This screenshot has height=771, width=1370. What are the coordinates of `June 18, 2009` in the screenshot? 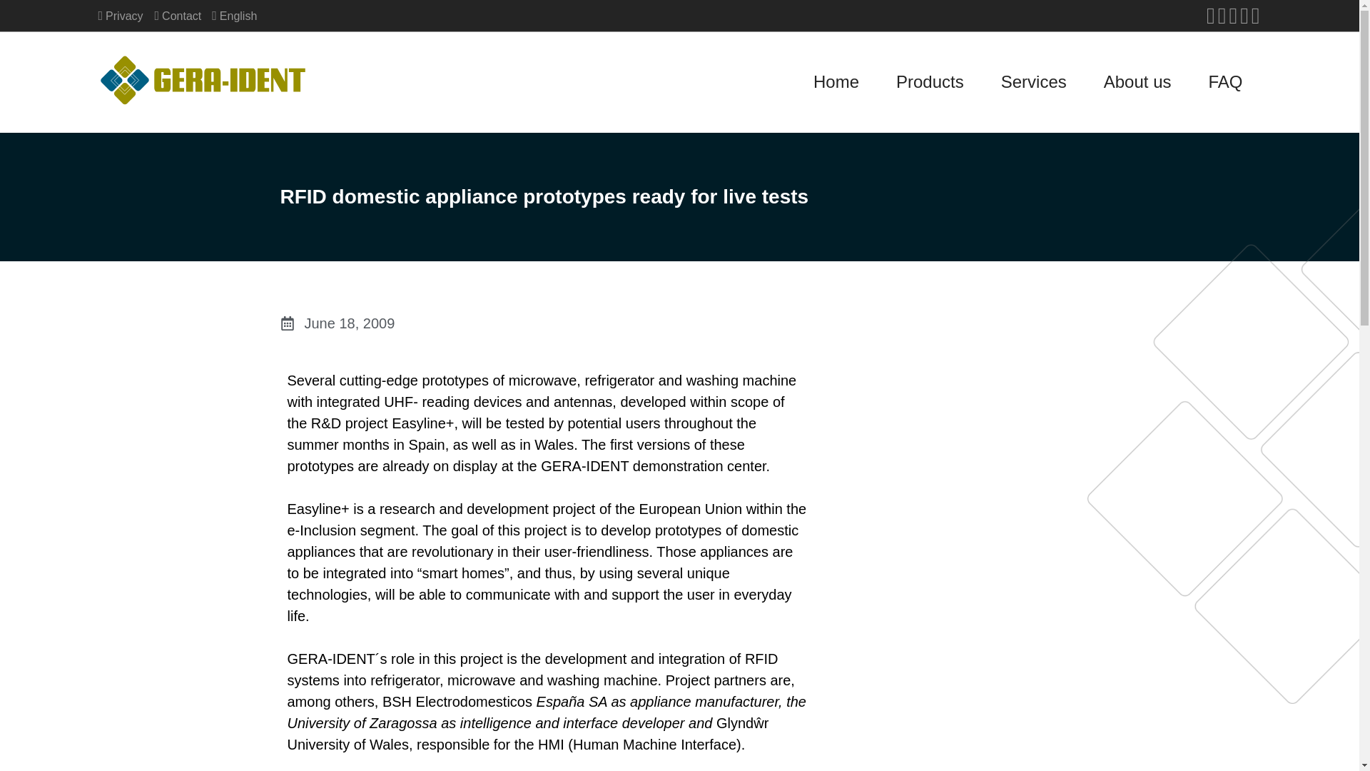 It's located at (337, 323).